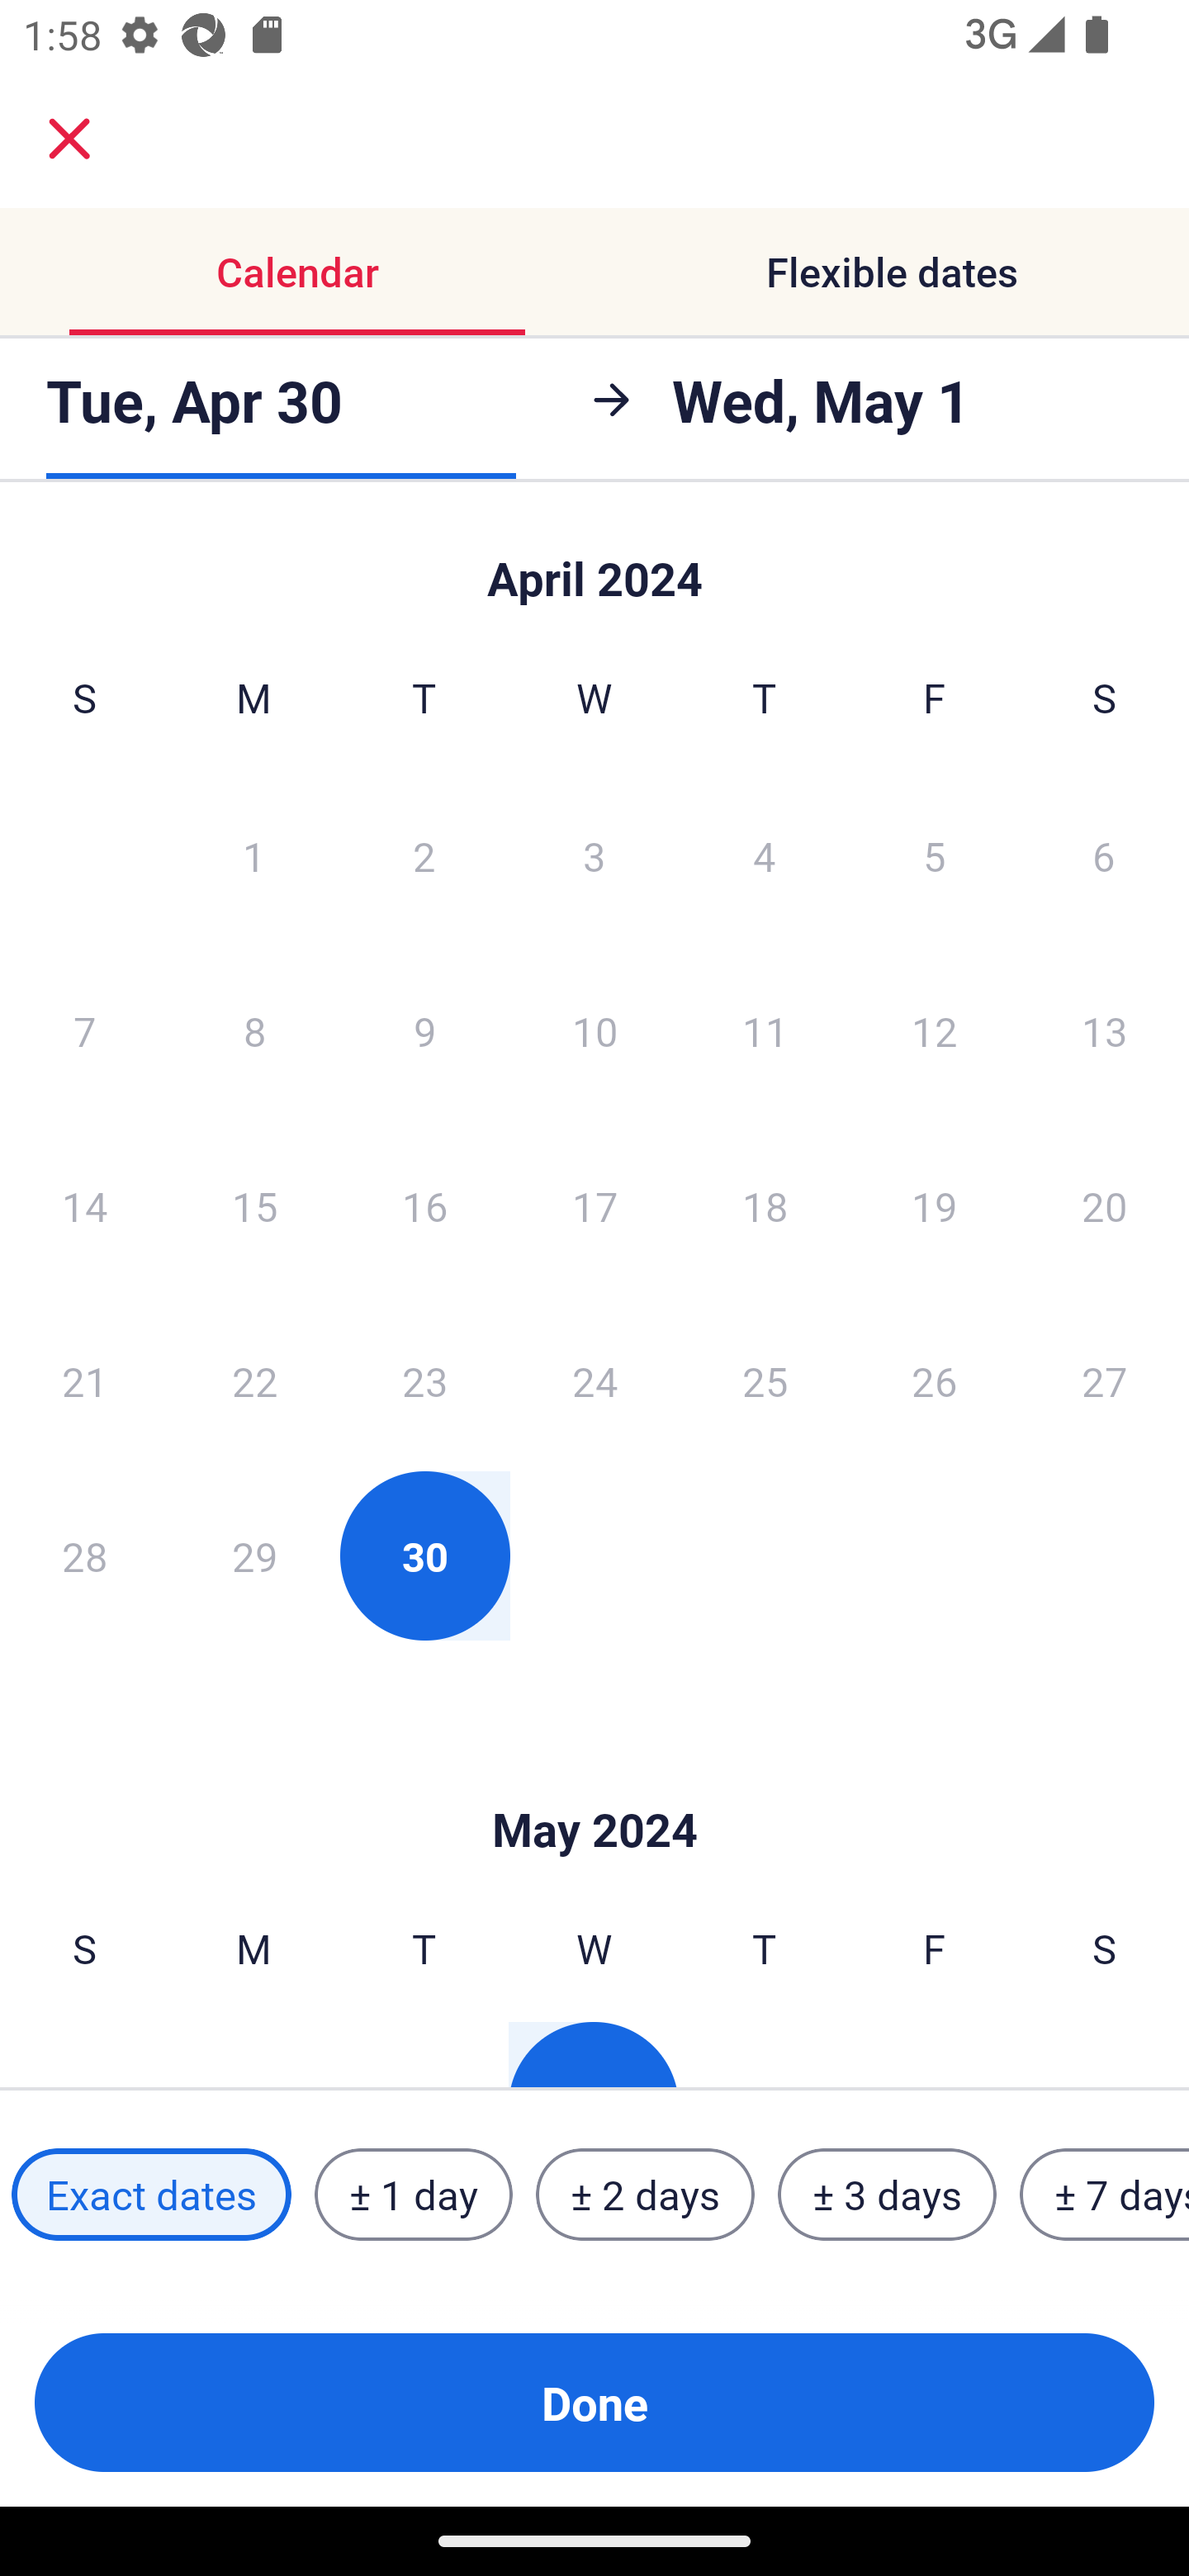 The height and width of the screenshot is (2576, 1189). What do you see at coordinates (935, 1205) in the screenshot?
I see `19 Friday, April 19, 2024` at bounding box center [935, 1205].